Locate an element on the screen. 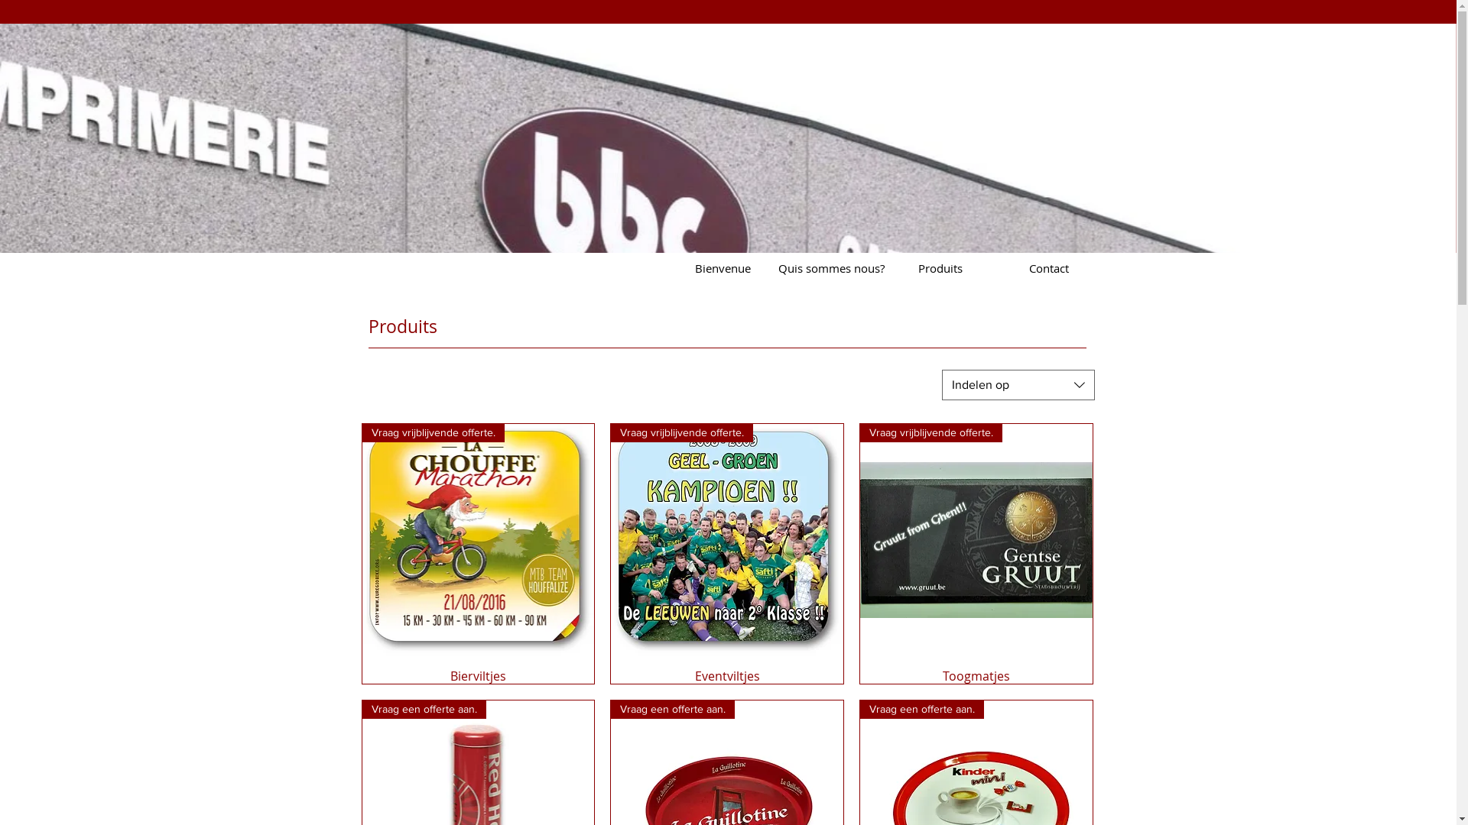  Quis sommes nous? is located at coordinates (831, 268).